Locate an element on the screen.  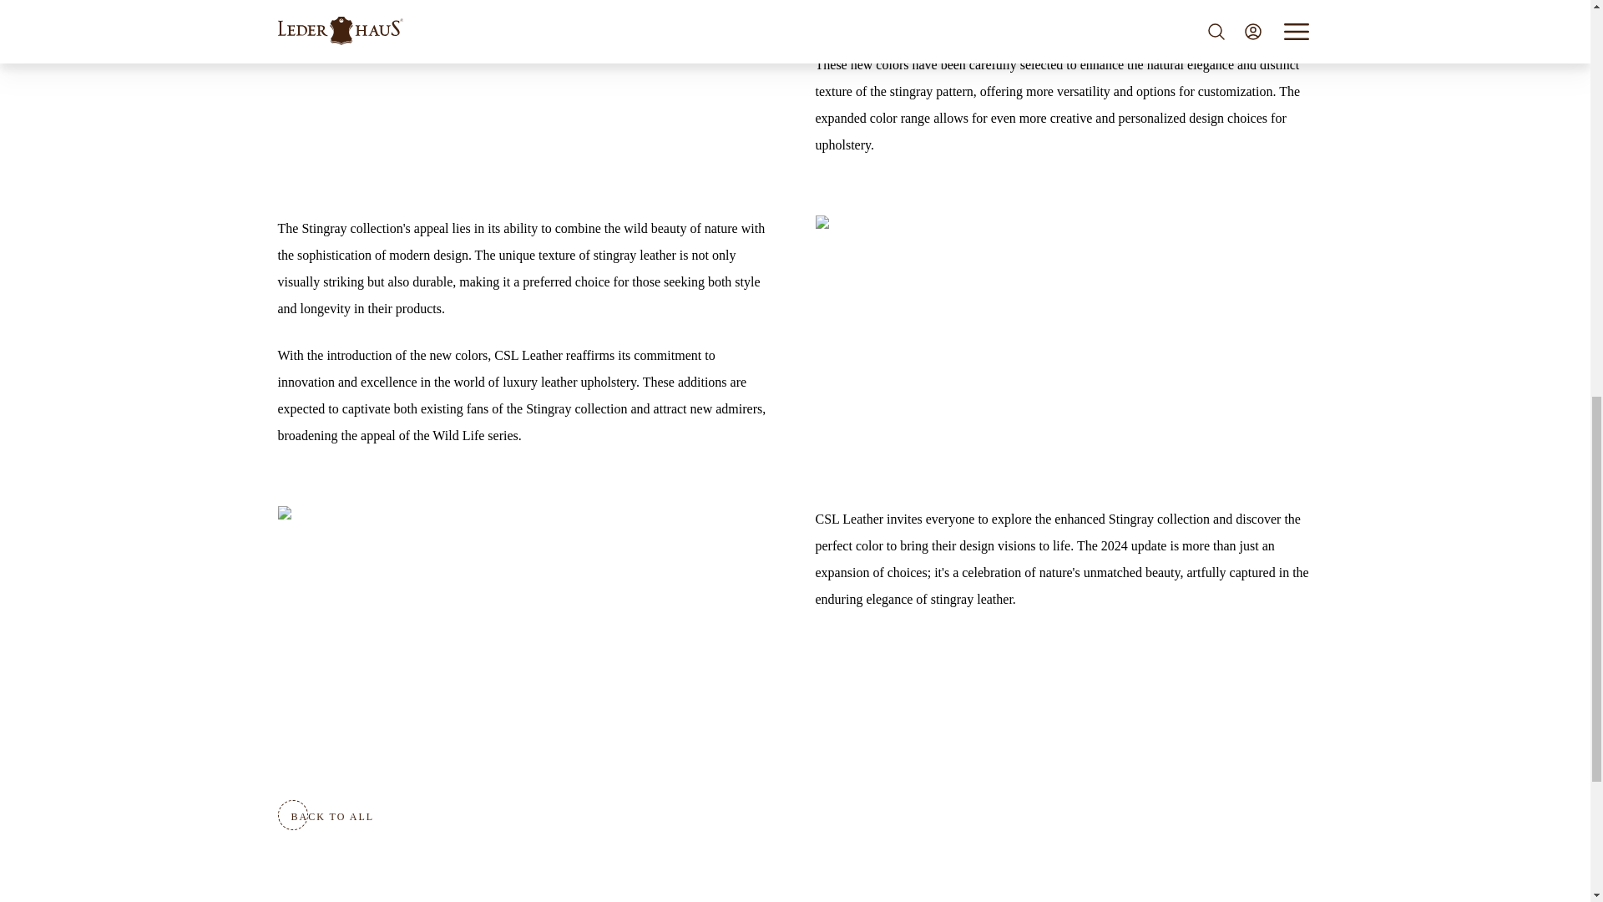
Stingray collection is located at coordinates (1159, 519).